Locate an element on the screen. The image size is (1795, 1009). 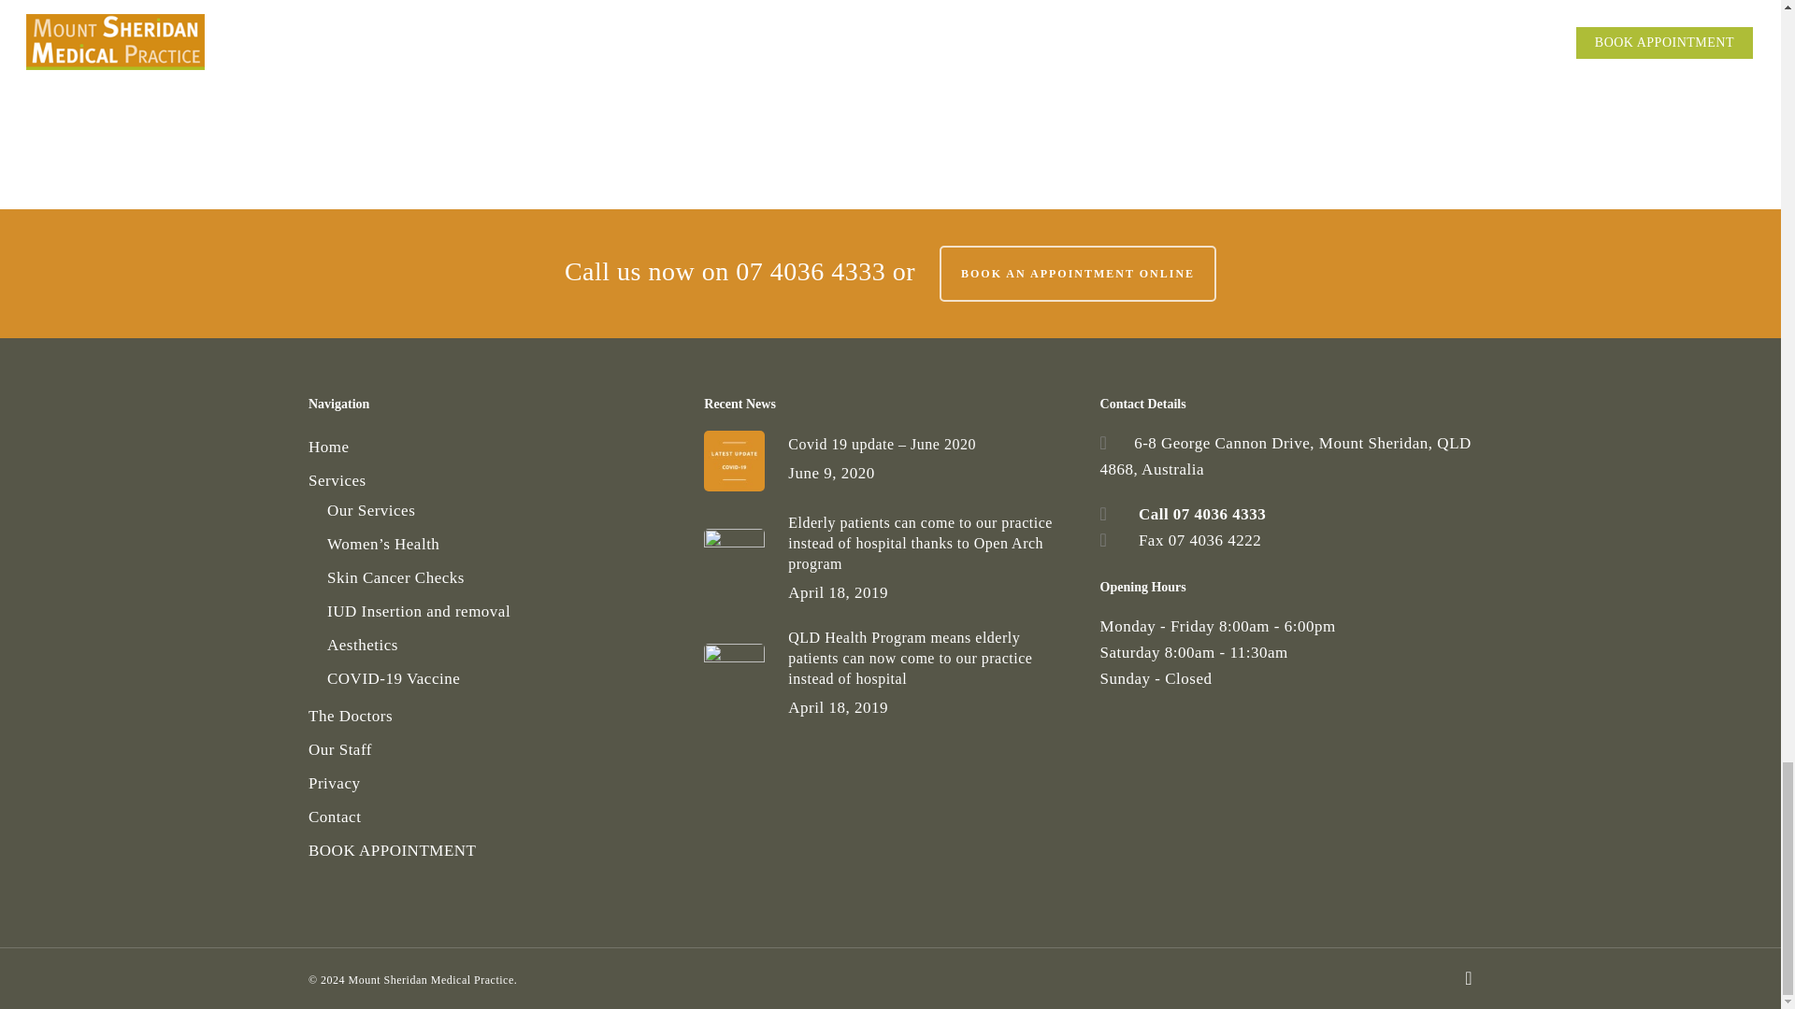
Home is located at coordinates (494, 447).